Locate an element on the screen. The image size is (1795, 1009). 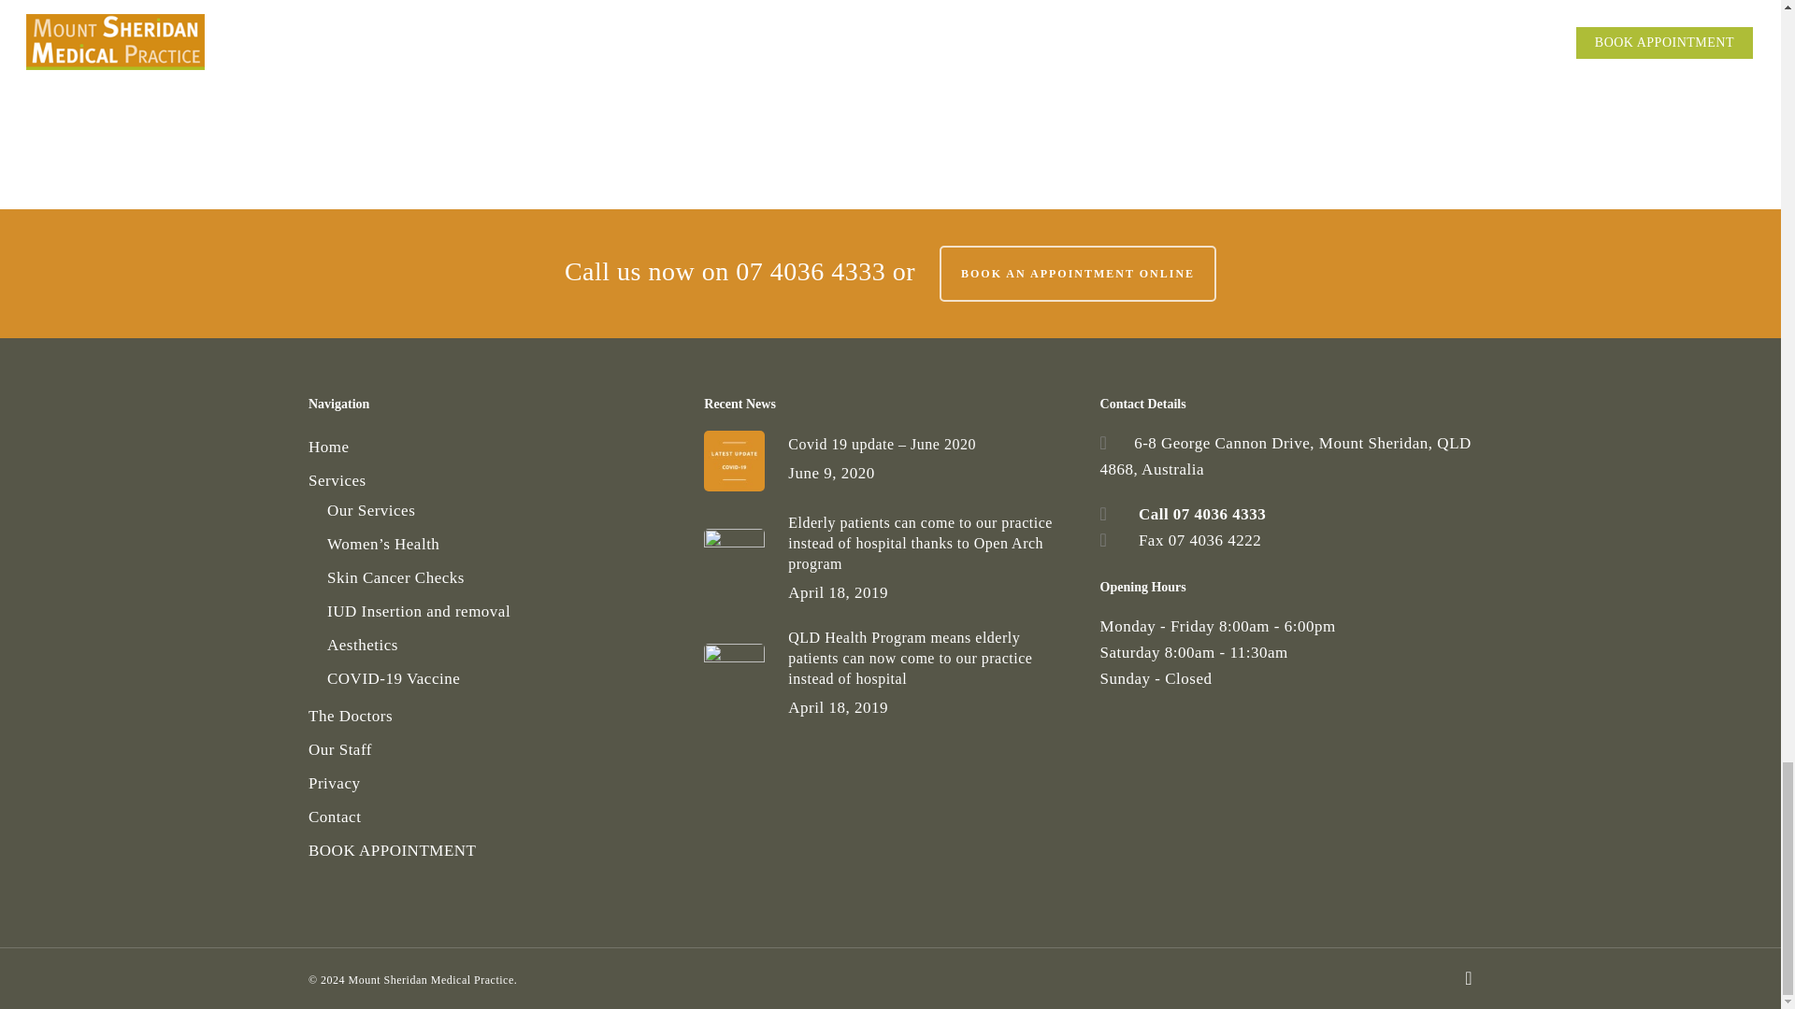
Home is located at coordinates (494, 447).